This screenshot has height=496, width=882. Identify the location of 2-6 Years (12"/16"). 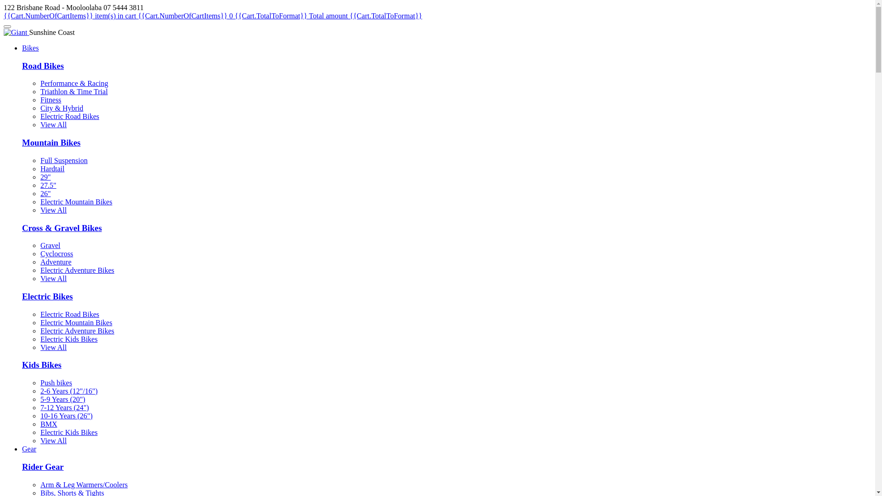
(69, 391).